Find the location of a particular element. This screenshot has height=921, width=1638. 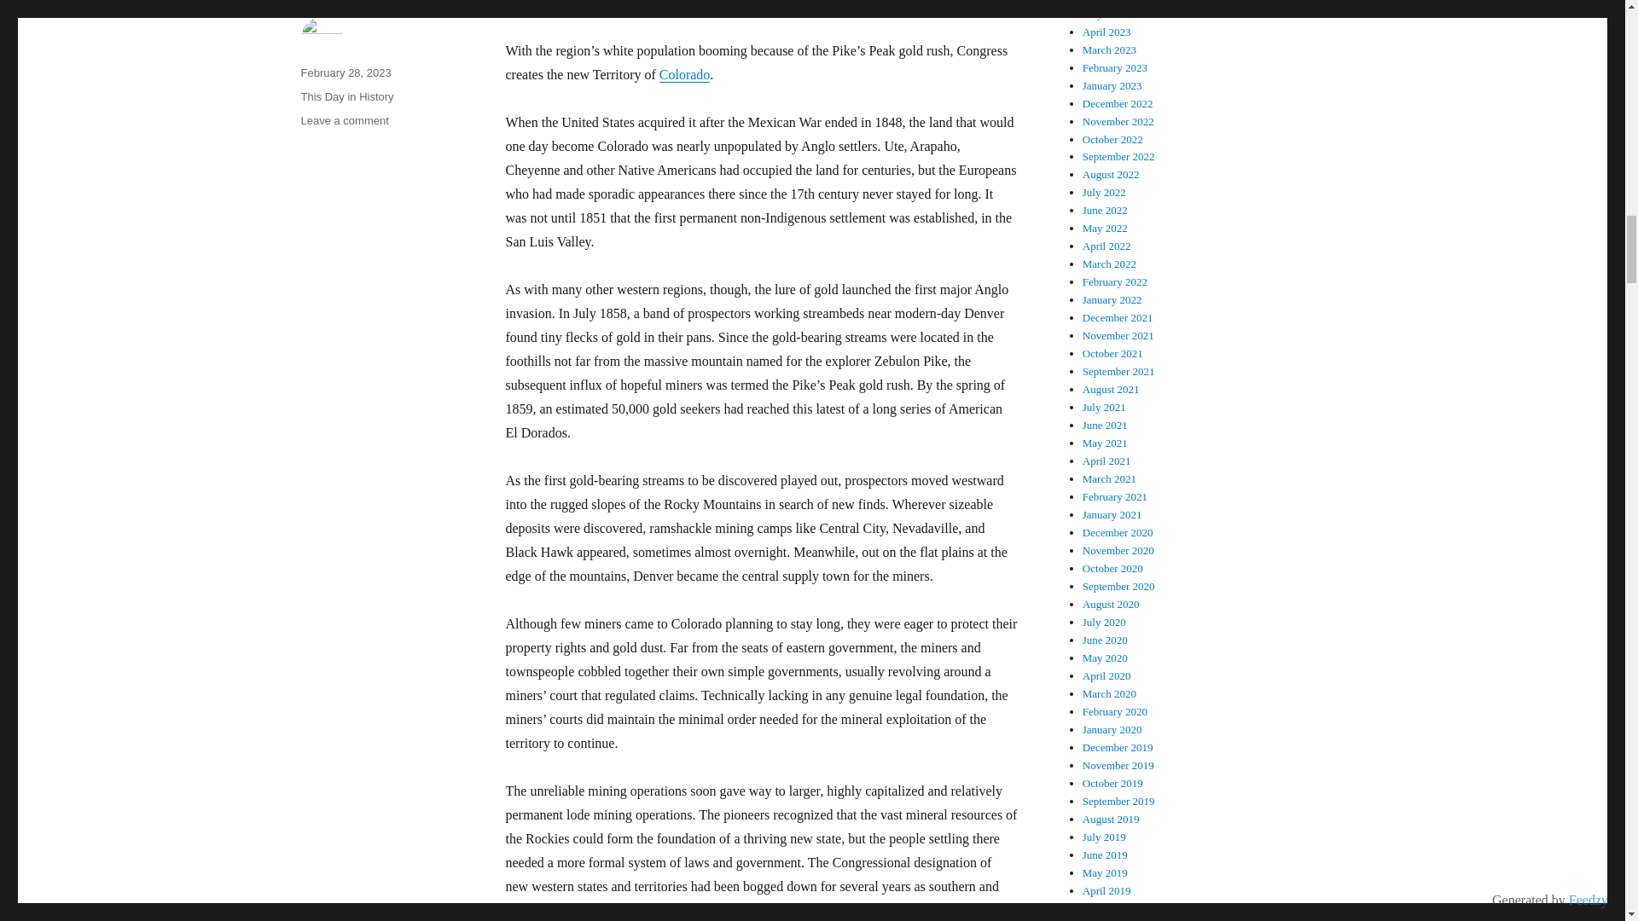

This Day in History is located at coordinates (344, 120).